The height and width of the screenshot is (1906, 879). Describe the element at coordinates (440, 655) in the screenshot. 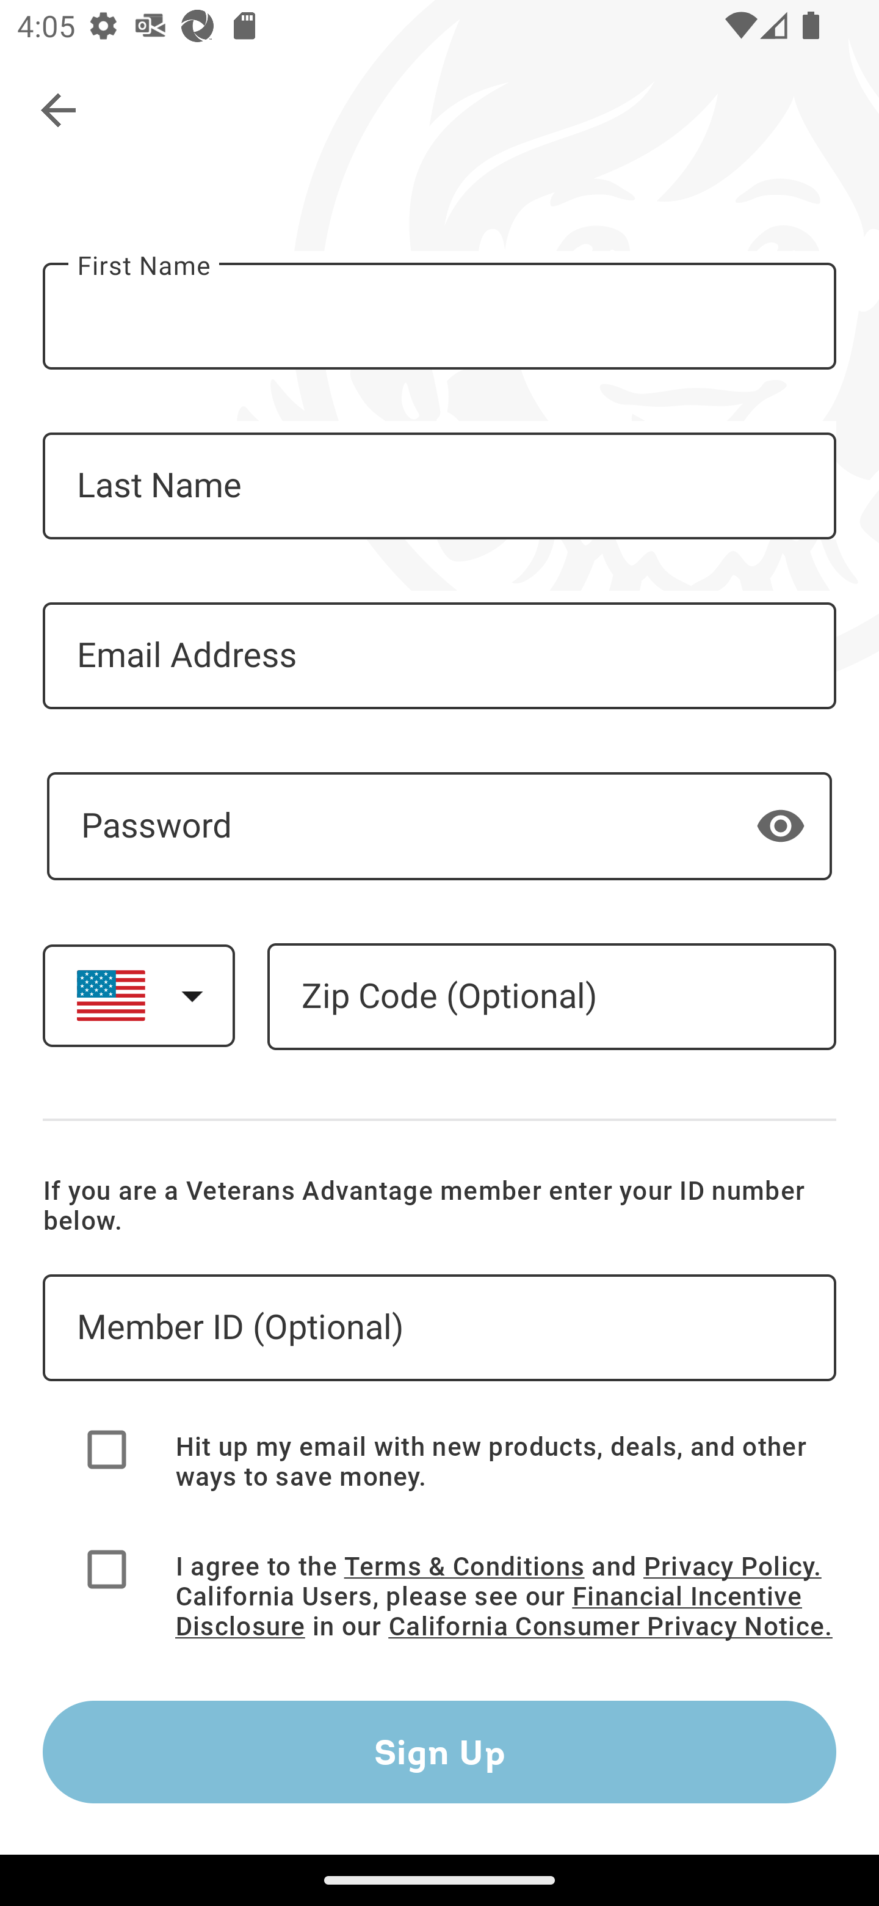

I see `Email Address - Required` at that location.